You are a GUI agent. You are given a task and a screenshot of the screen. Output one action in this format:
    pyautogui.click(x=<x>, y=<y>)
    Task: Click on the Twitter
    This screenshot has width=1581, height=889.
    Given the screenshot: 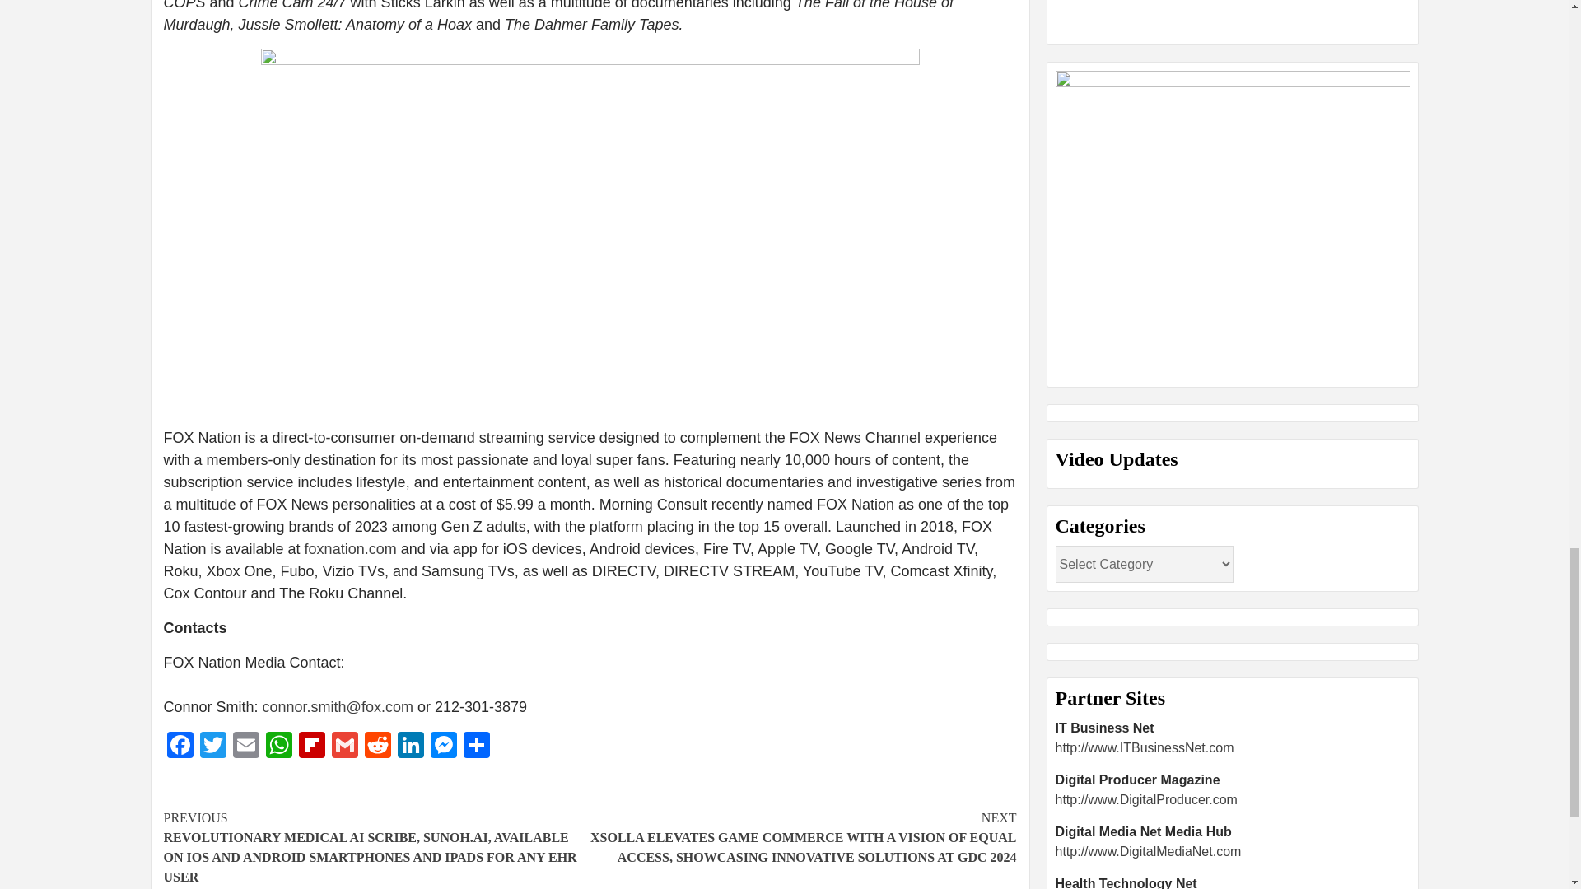 What is the action you would take?
    pyautogui.click(x=212, y=746)
    